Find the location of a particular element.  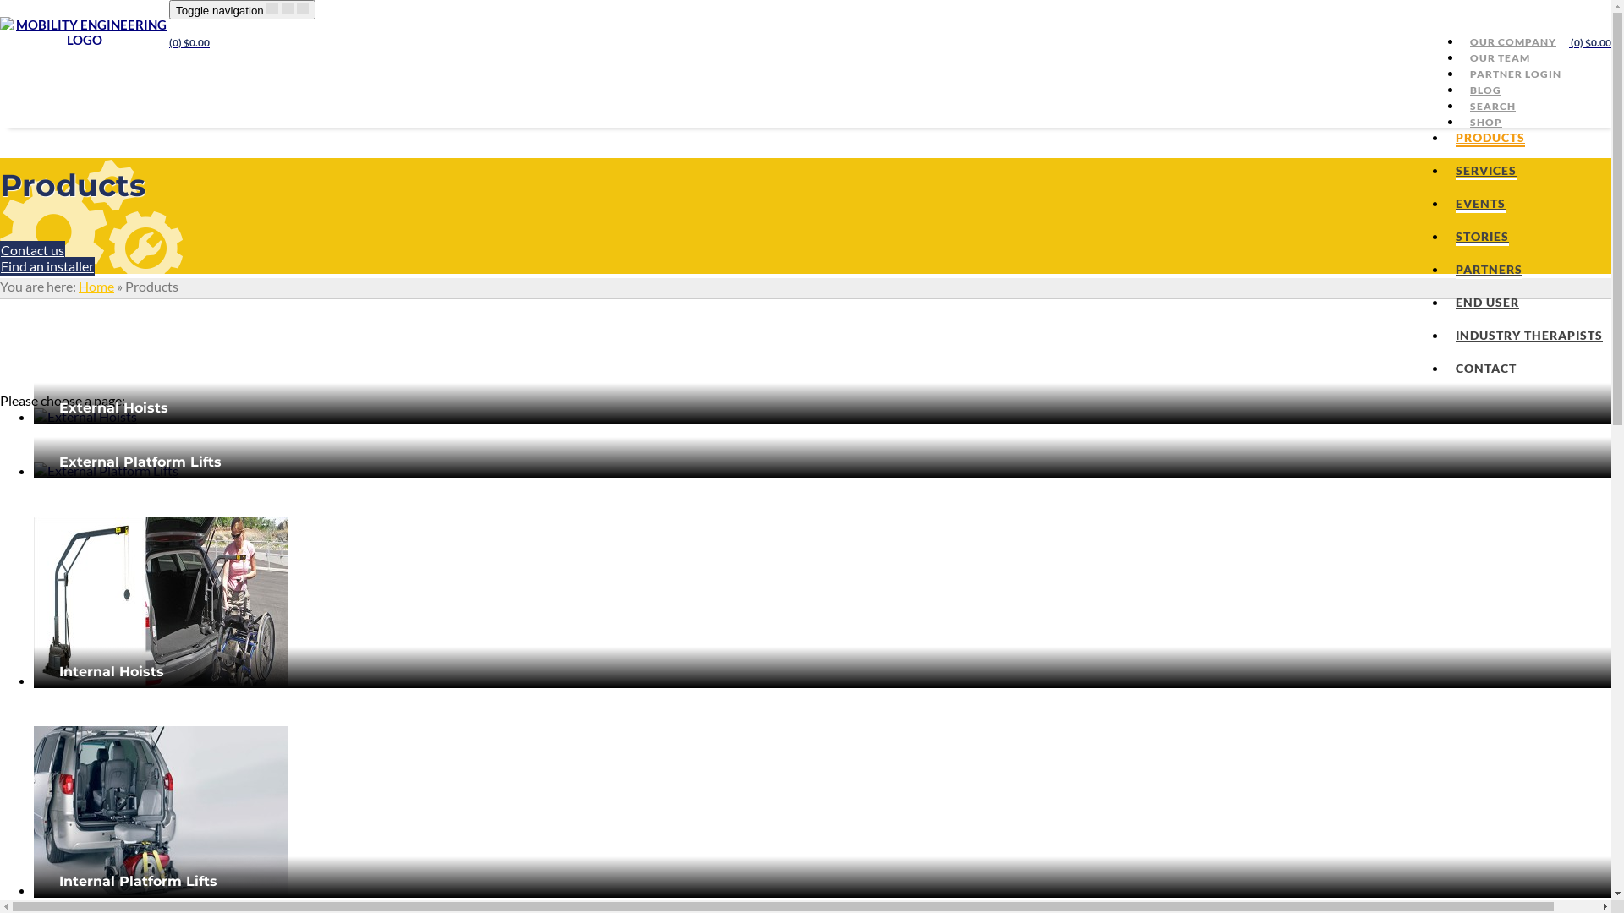

INDUSTRY THERAPISTS is located at coordinates (1529, 336).